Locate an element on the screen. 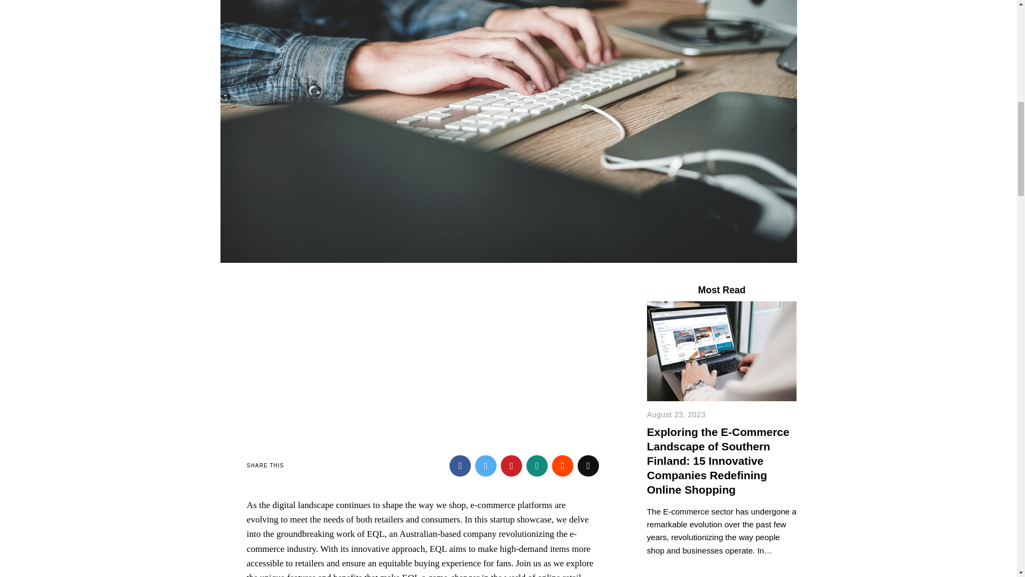 The image size is (1025, 577). Twitter is located at coordinates (486, 466).